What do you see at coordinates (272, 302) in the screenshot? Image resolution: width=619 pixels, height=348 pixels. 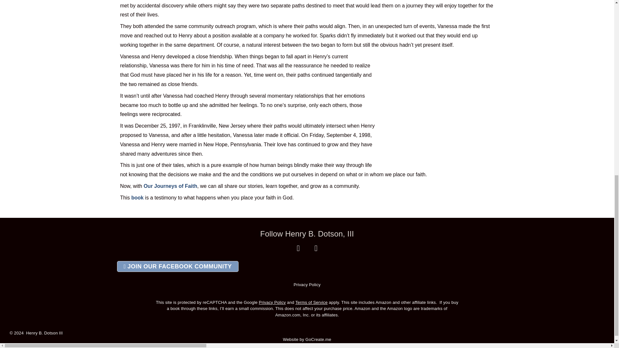 I see `Privacy Policy` at bounding box center [272, 302].